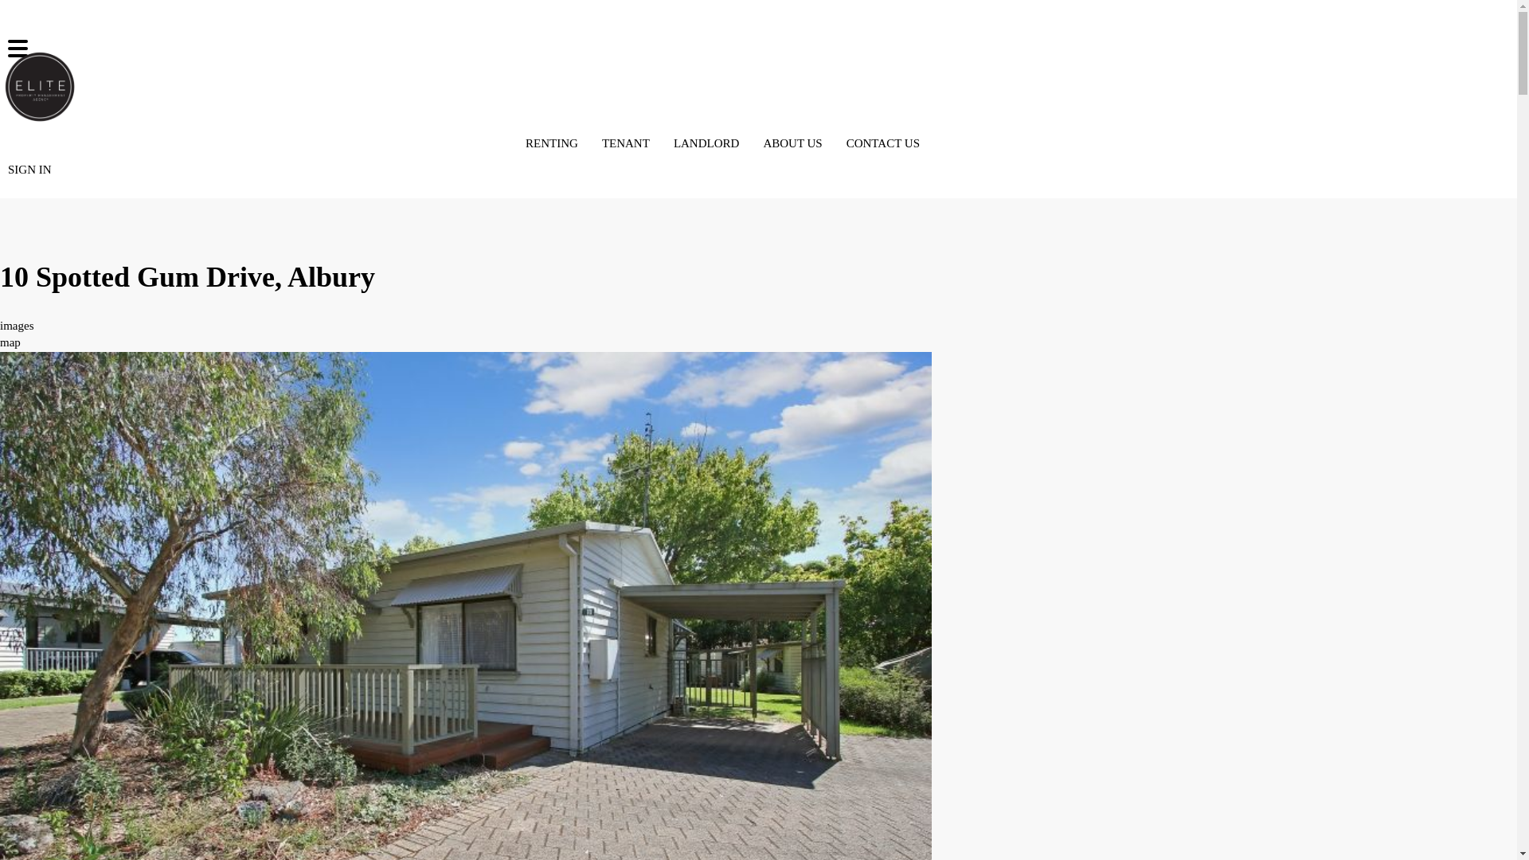 Image resolution: width=1529 pixels, height=860 pixels. Describe the element at coordinates (30, 170) in the screenshot. I see `SIGN IN` at that location.